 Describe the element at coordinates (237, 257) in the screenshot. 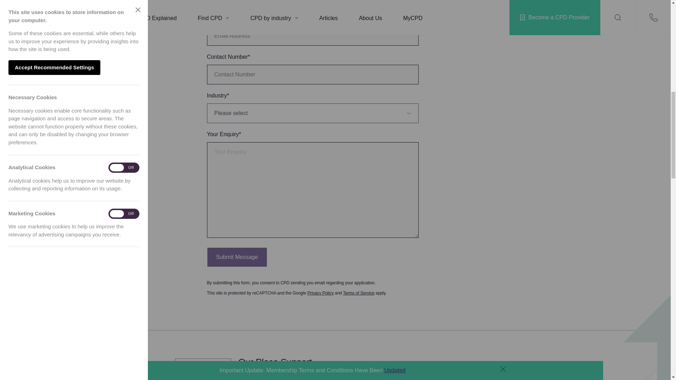

I see `Submit Message` at that location.